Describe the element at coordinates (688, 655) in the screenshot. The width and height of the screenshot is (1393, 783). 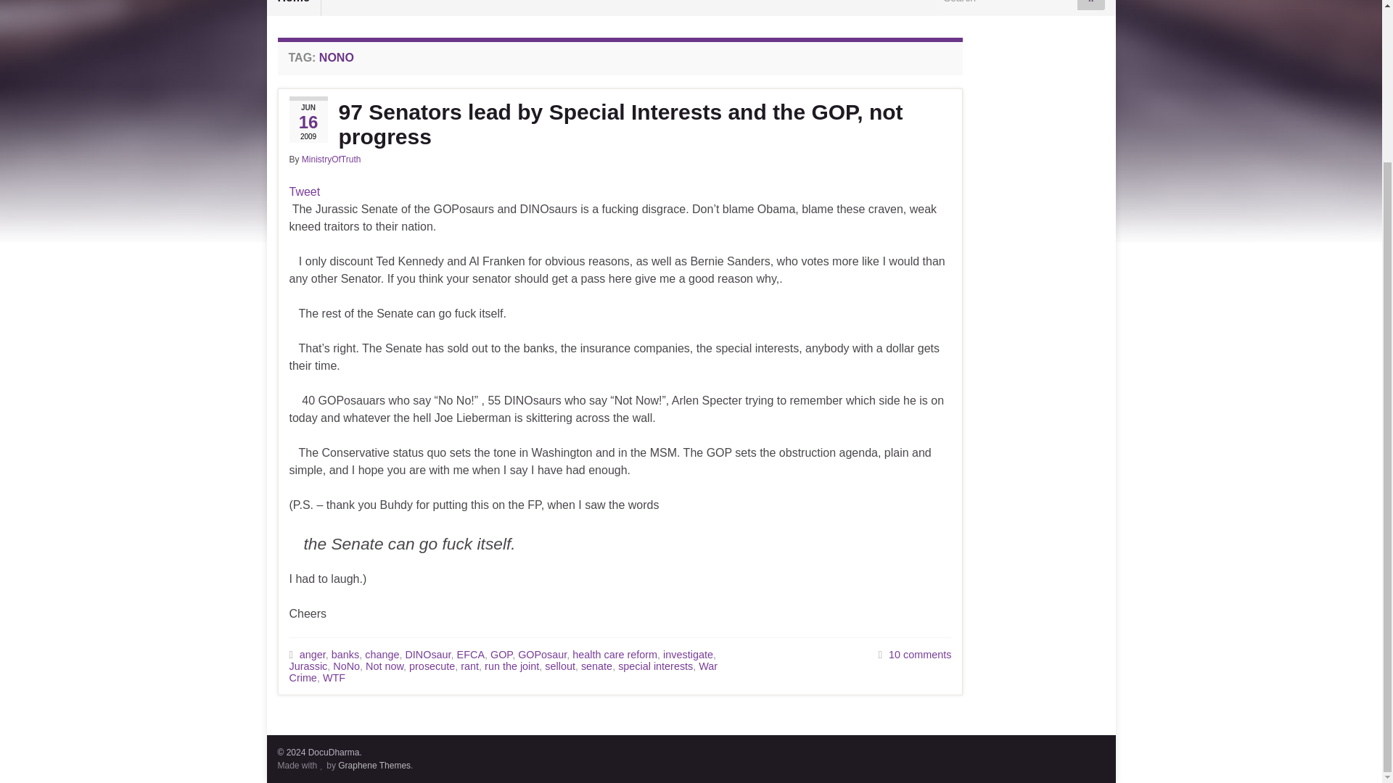
I see `investigate` at that location.